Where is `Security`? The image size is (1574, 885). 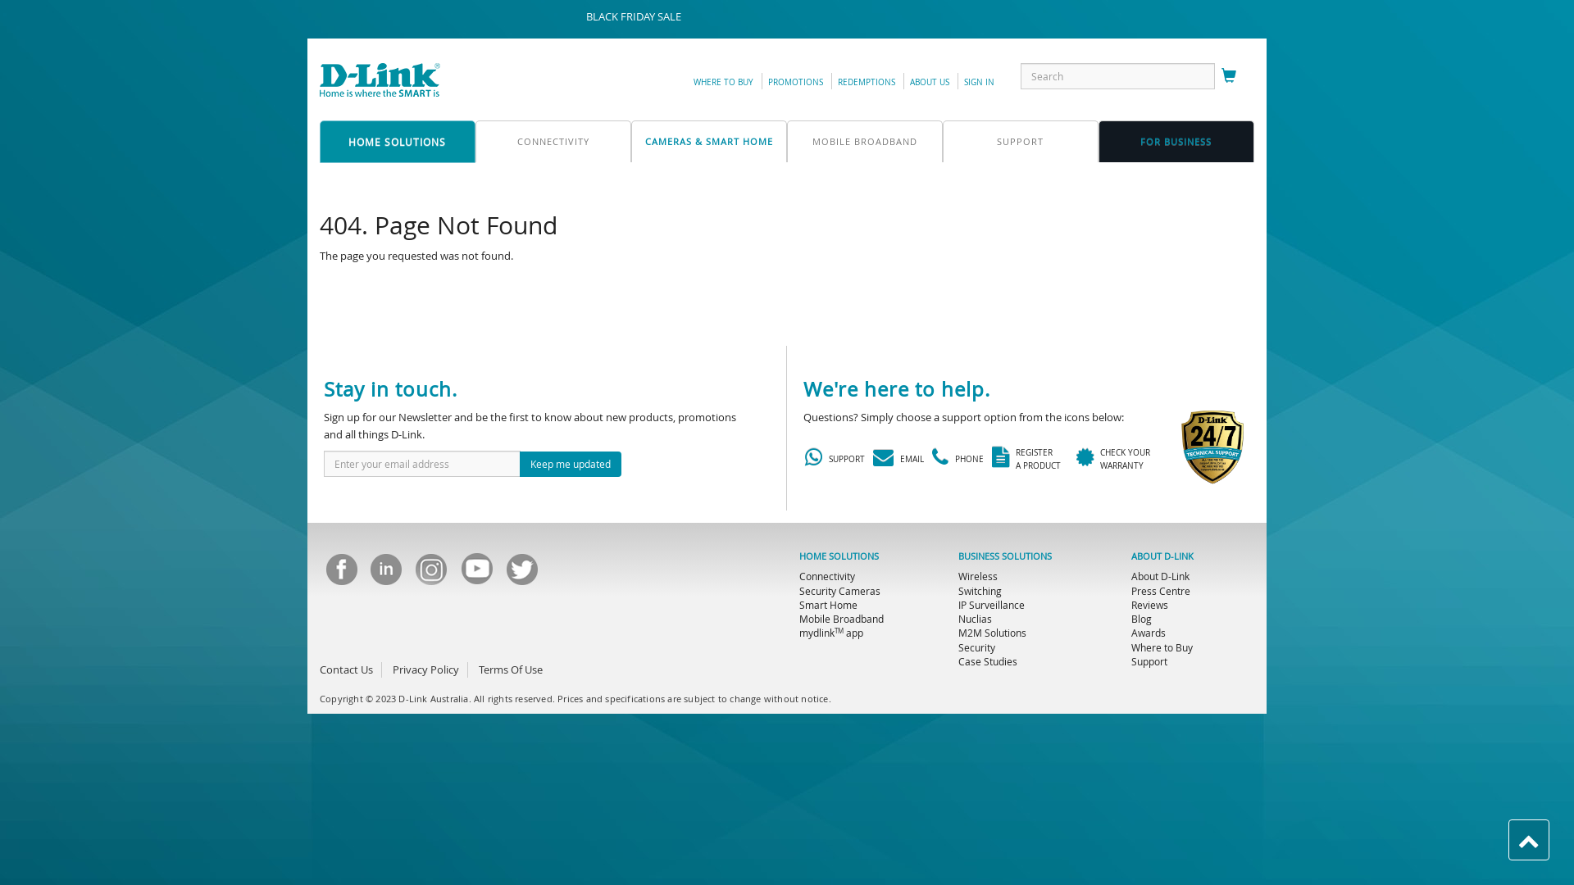
Security is located at coordinates (977, 647).